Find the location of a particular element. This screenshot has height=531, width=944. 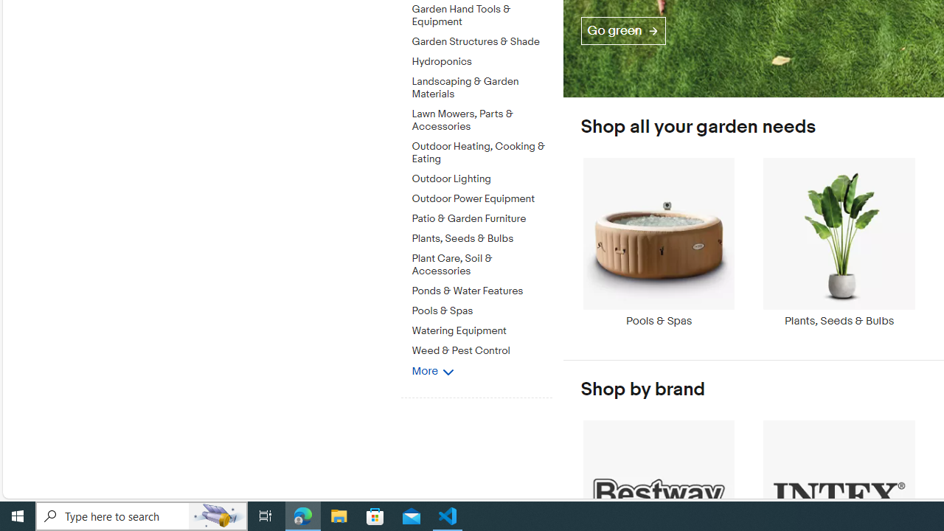

Garden Structures & Shade is located at coordinates (482, 39).